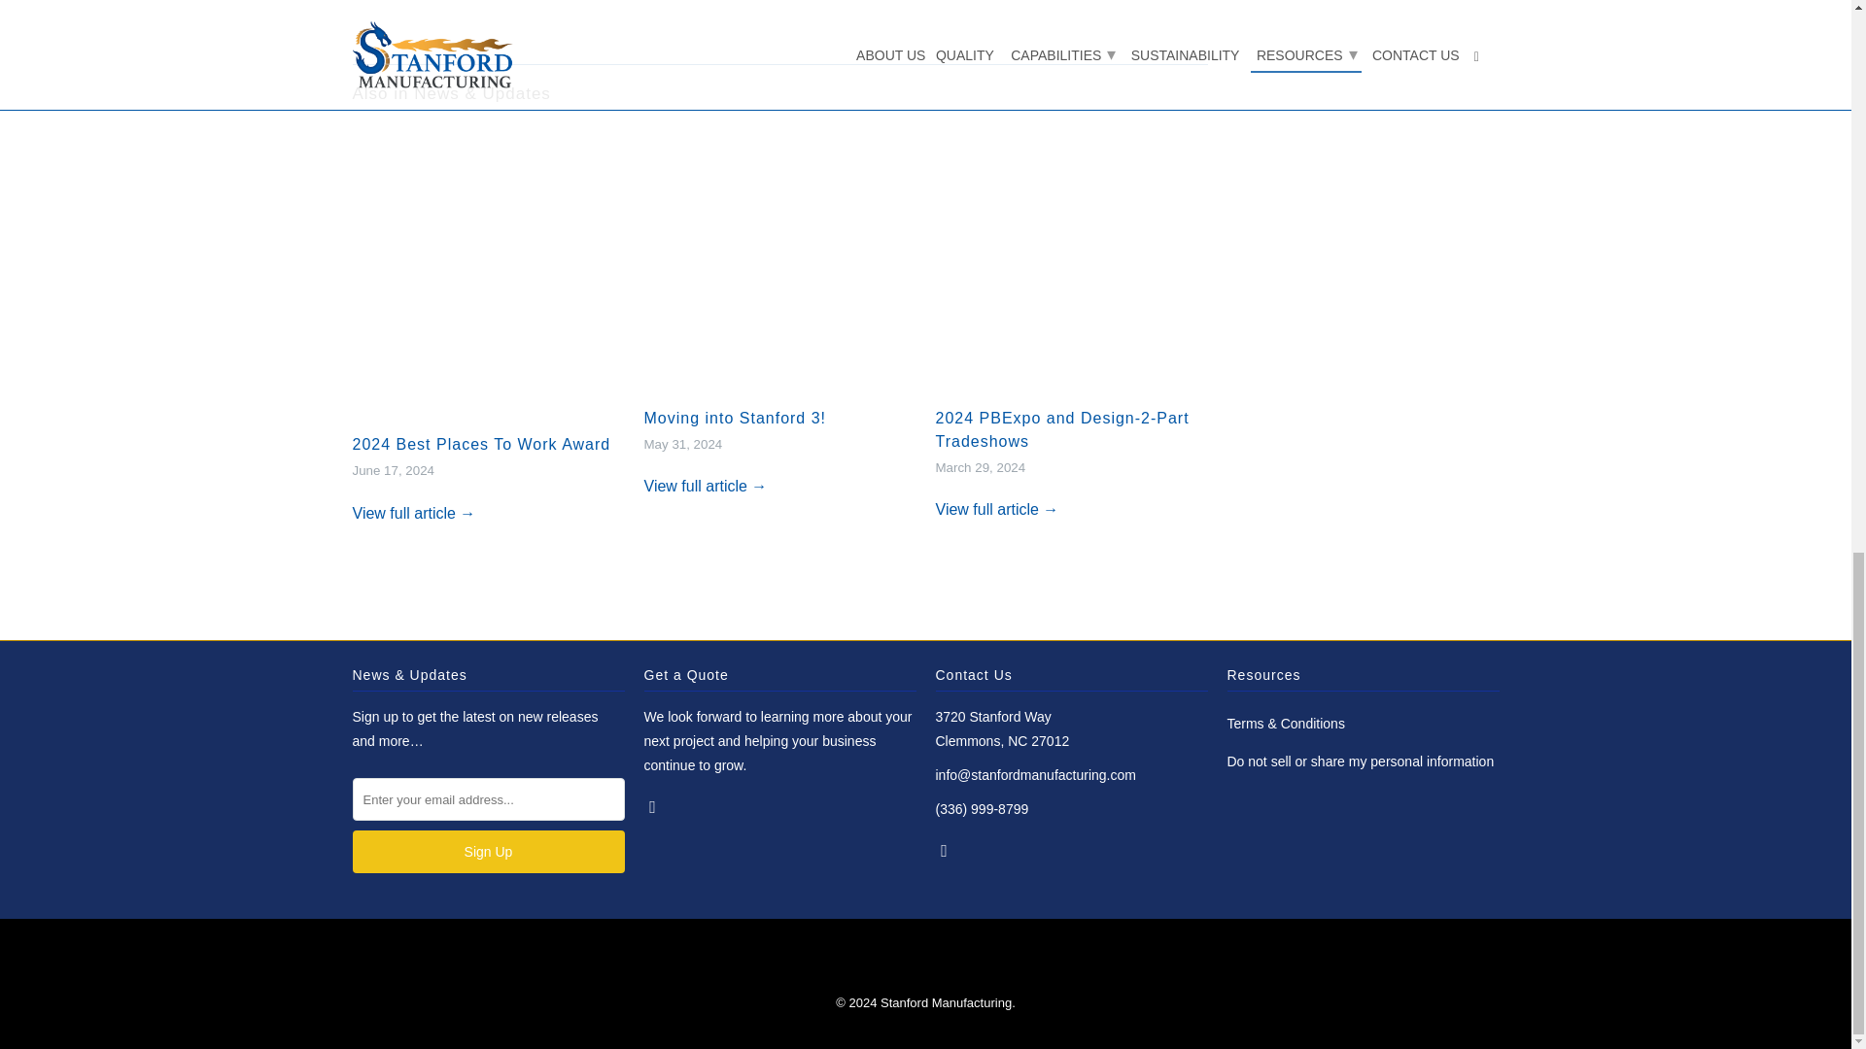 The image size is (1866, 1049). I want to click on Moving into Stanford 3!, so click(735, 418).